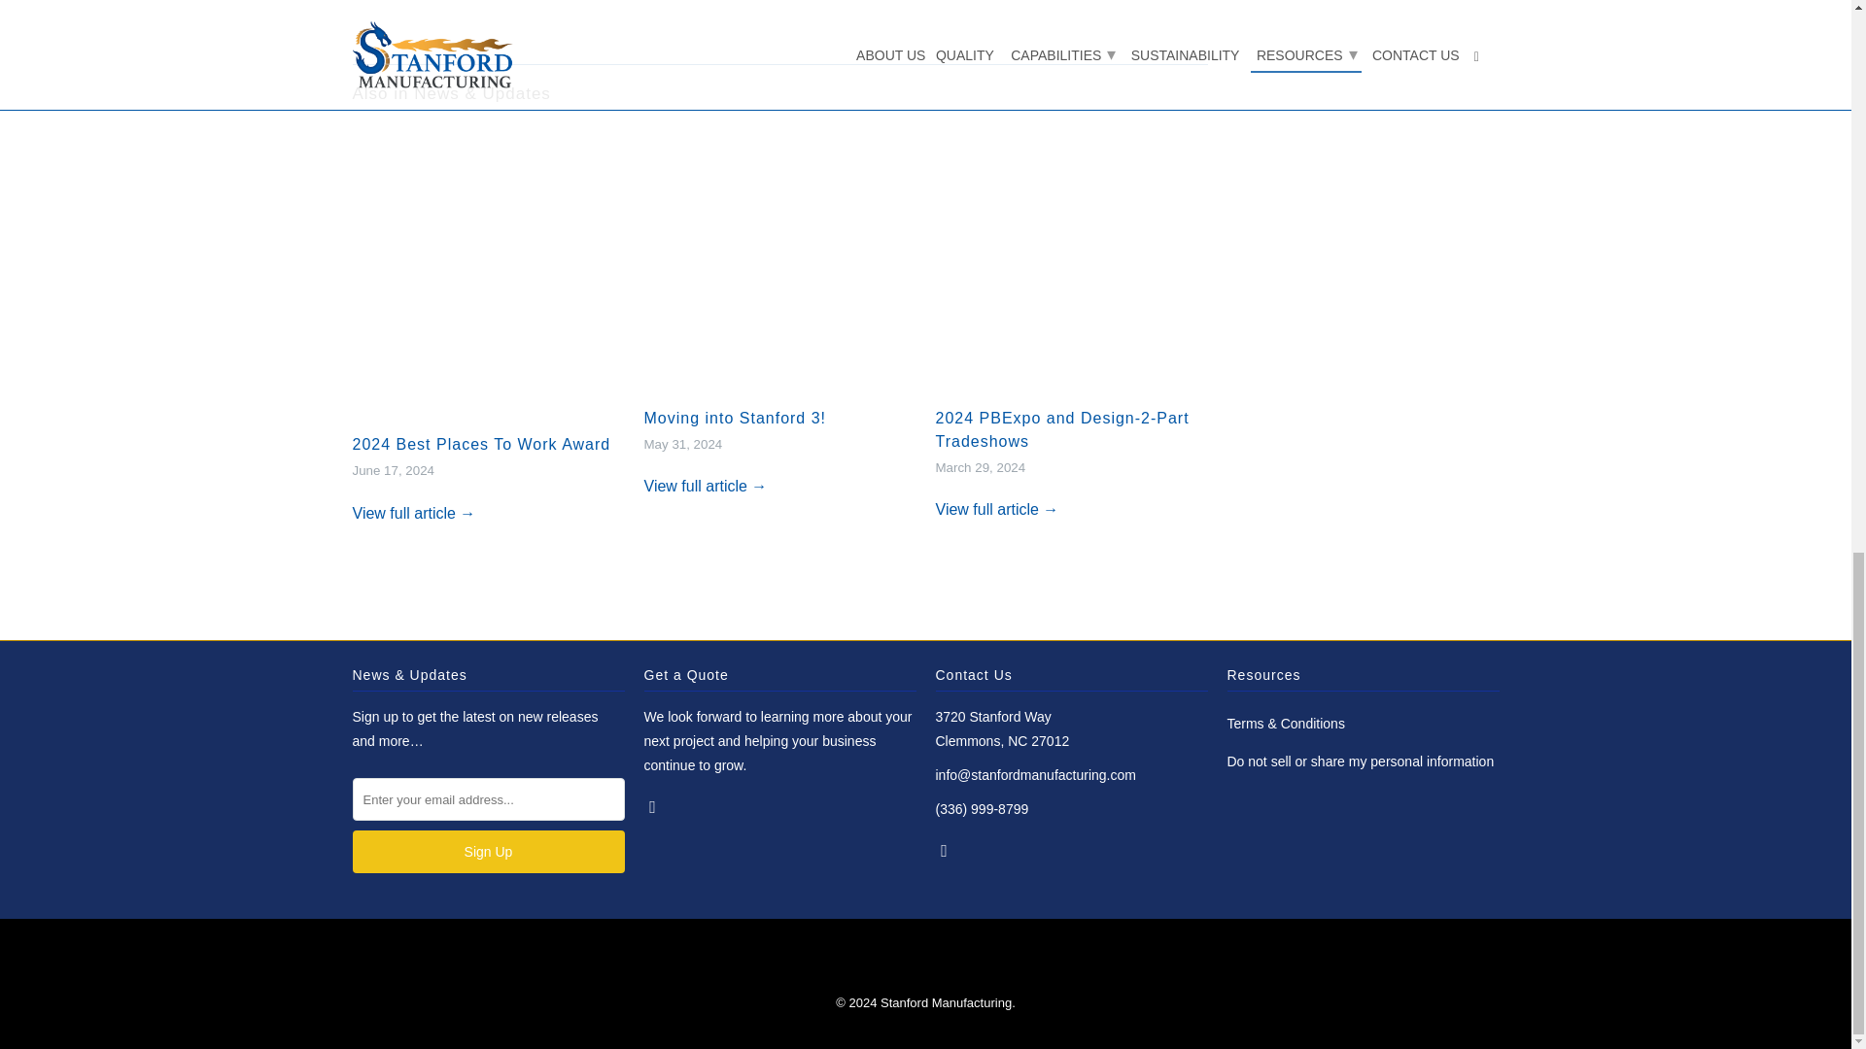 The image size is (1866, 1049). I want to click on Moving into Stanford 3!, so click(735, 418).